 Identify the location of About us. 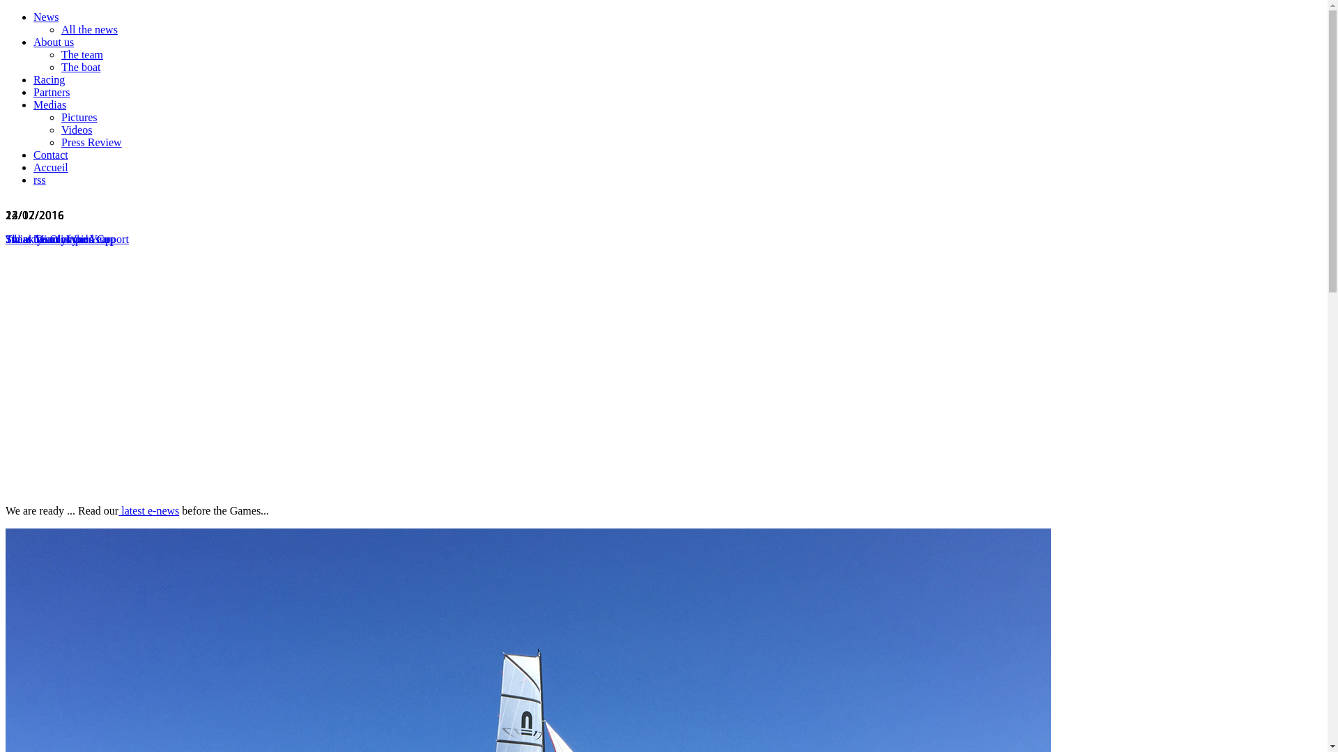
(54, 42).